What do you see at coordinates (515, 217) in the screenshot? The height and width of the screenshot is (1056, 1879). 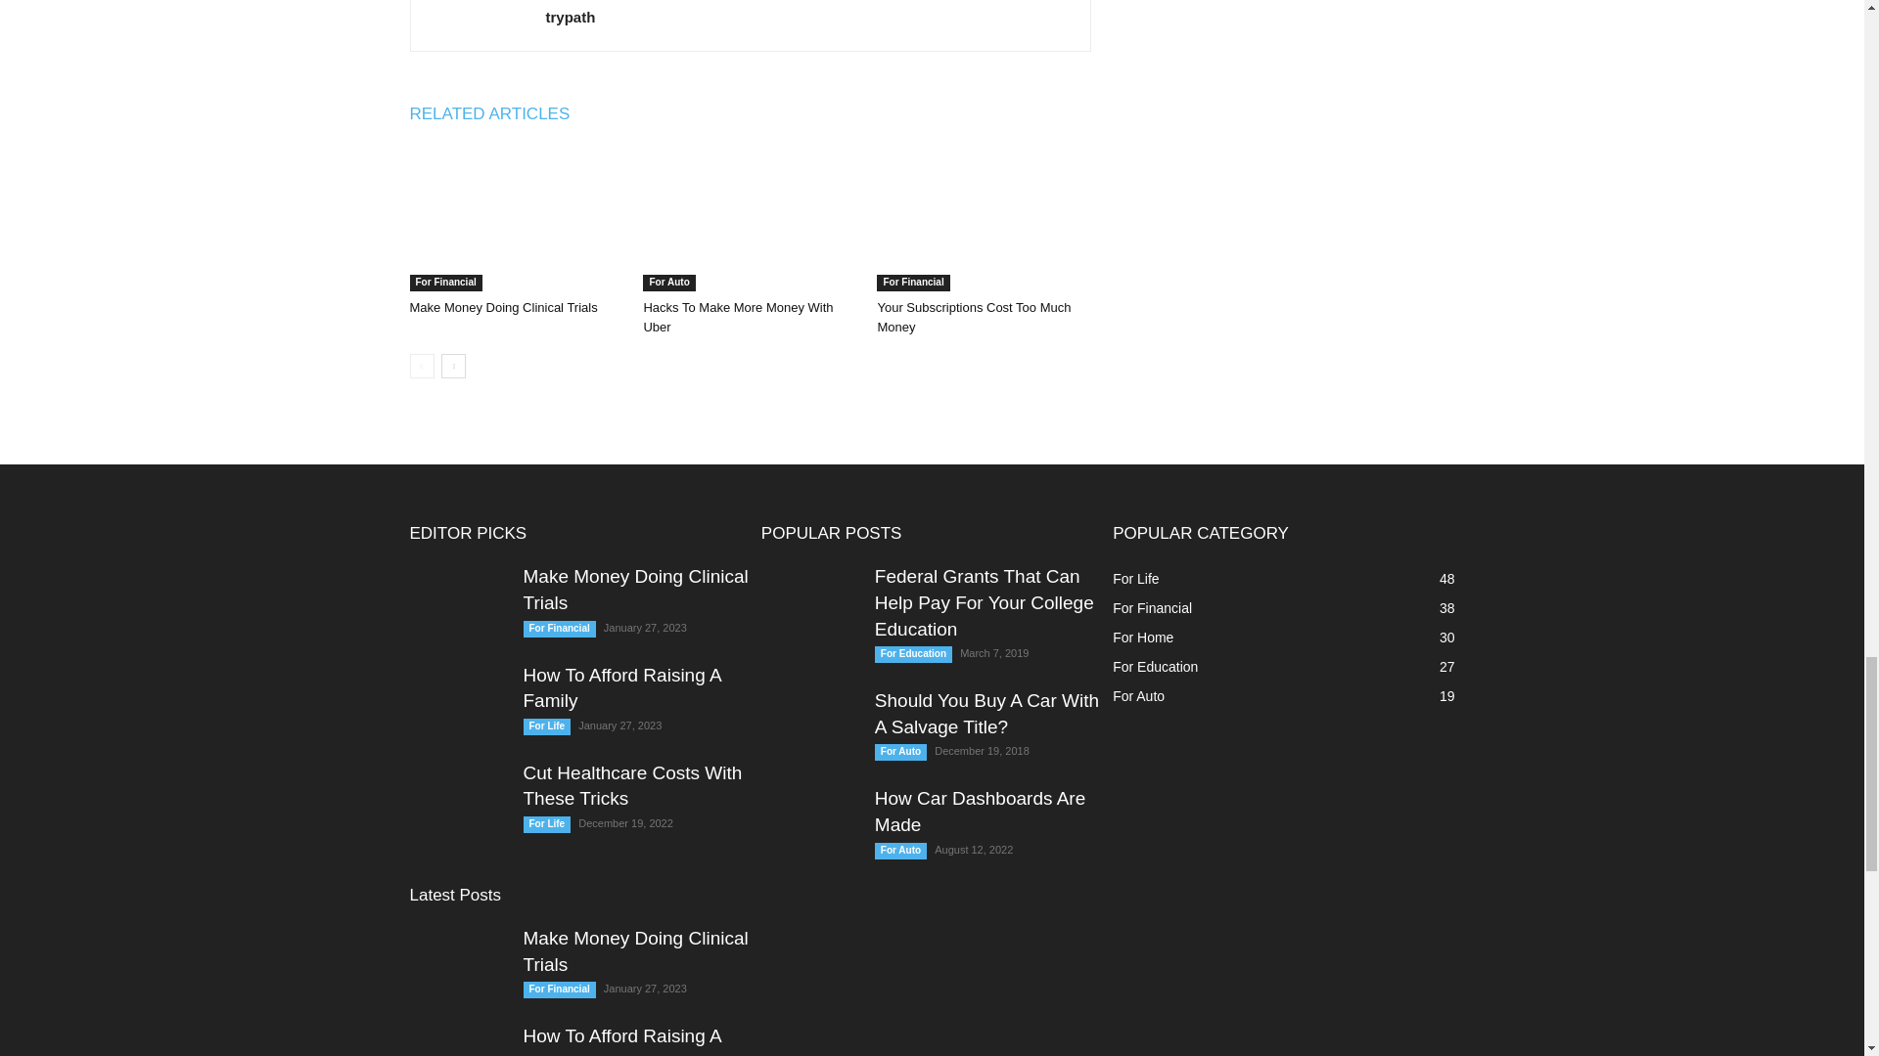 I see `Make Money Doing Clinical Trials` at bounding box center [515, 217].